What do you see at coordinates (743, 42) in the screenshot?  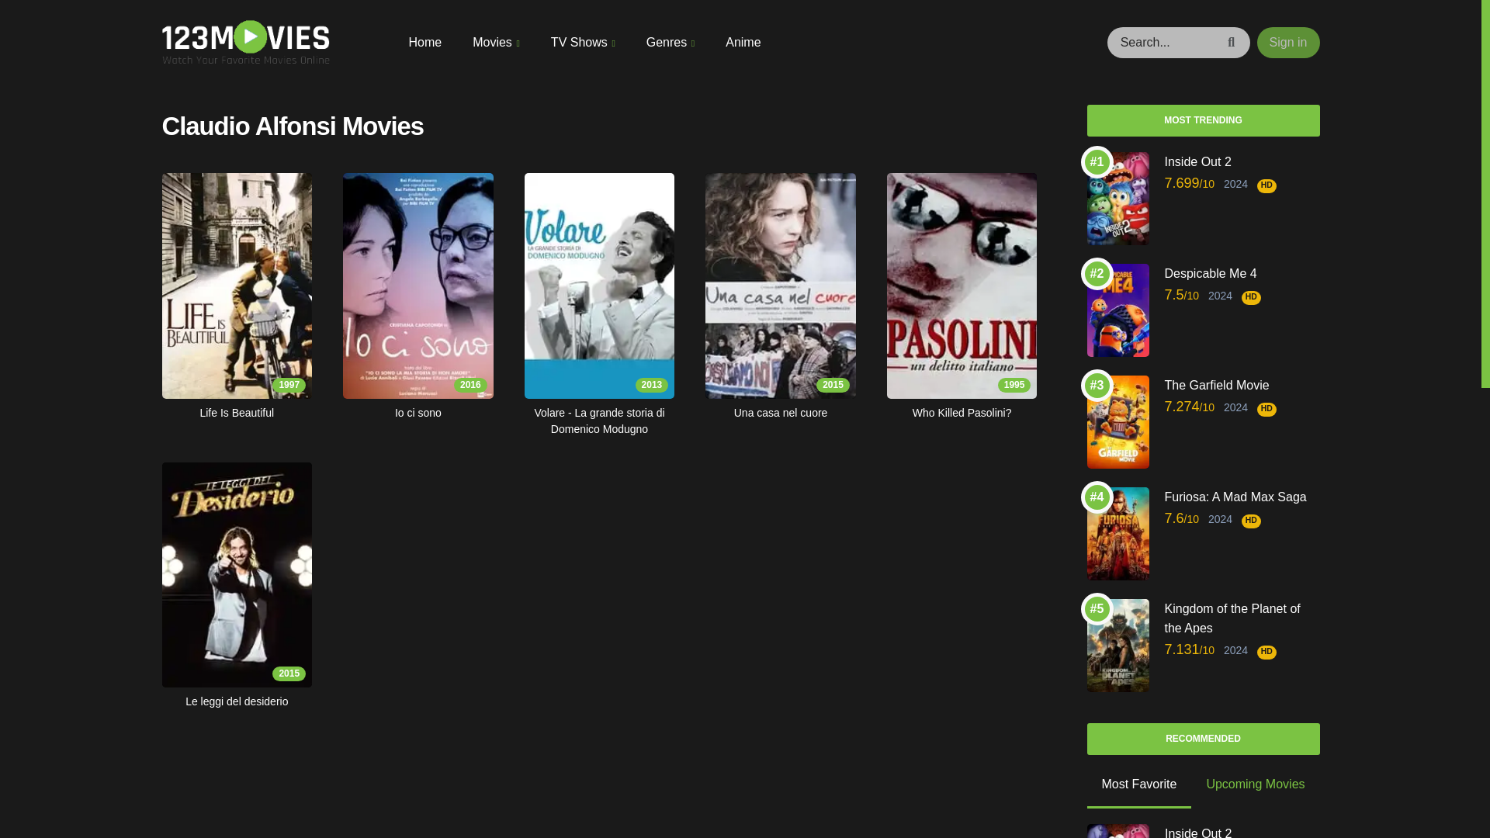 I see `Anime` at bounding box center [743, 42].